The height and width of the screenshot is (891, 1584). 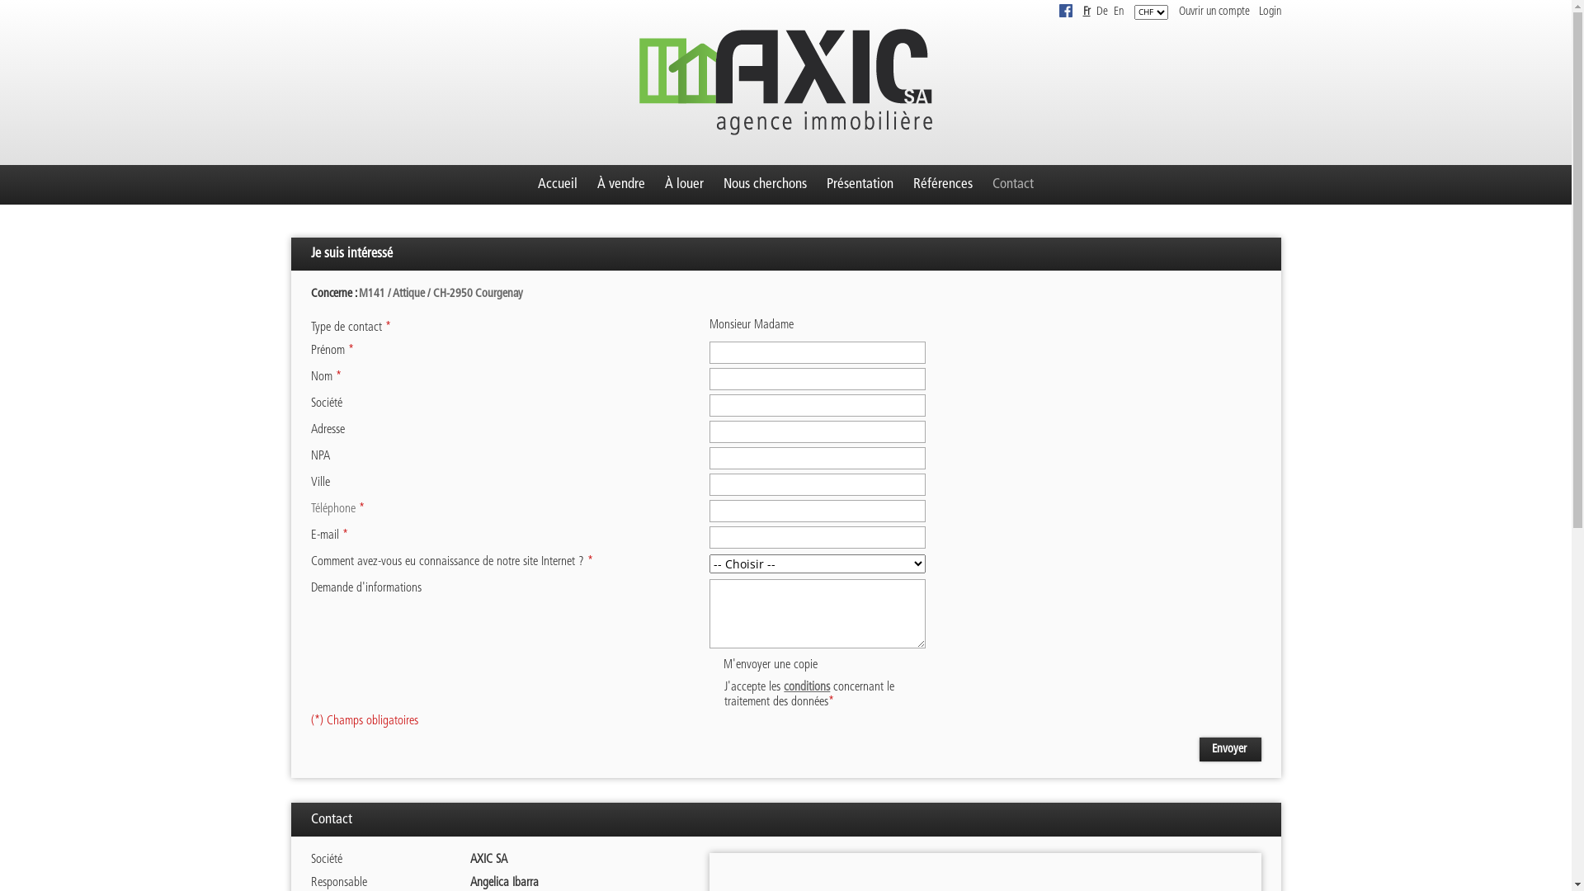 I want to click on Rejoignez-nous sur Facebook, so click(x=1066, y=11).